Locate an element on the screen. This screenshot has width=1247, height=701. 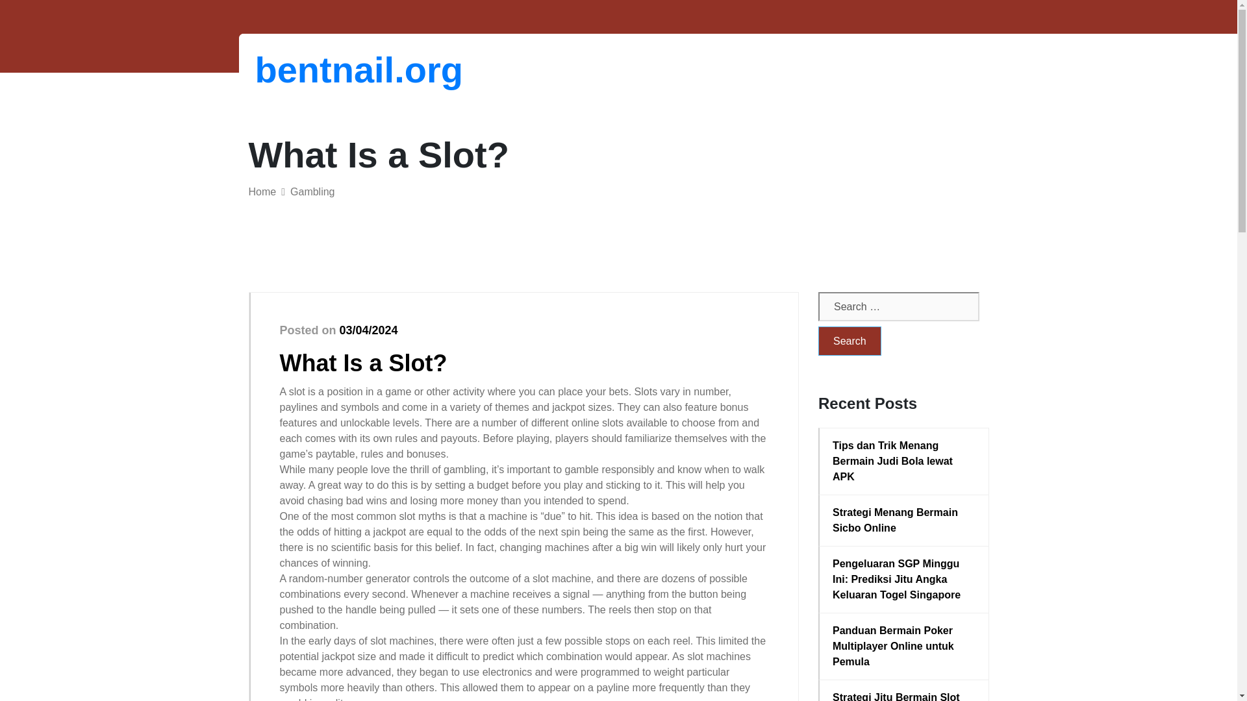
Tips dan Trik Menang Bermain Judi Bola lewat APK is located at coordinates (904, 461).